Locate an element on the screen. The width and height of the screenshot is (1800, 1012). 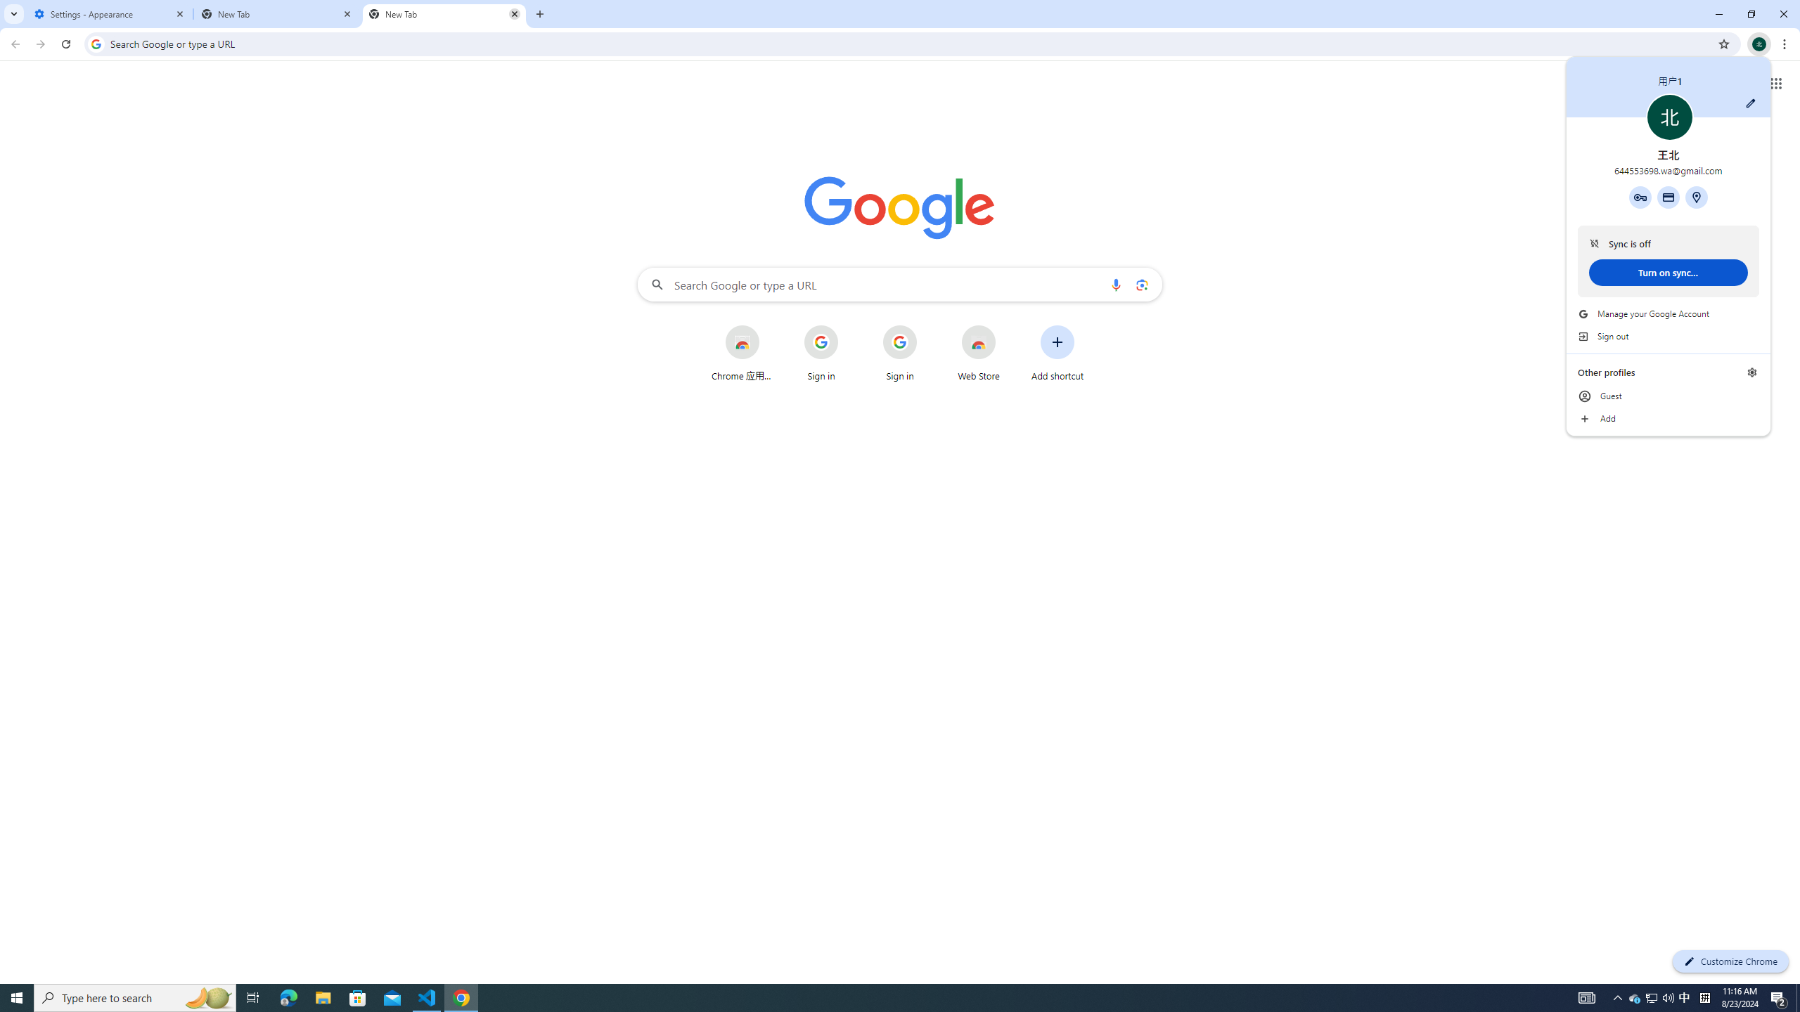
Addresses and more is located at coordinates (1696, 197).